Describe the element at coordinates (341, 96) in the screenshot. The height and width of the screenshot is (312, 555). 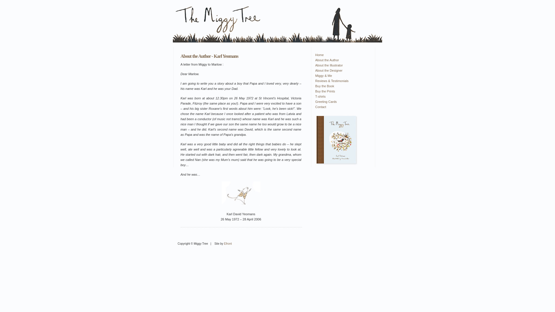
I see `T-shirts` at that location.